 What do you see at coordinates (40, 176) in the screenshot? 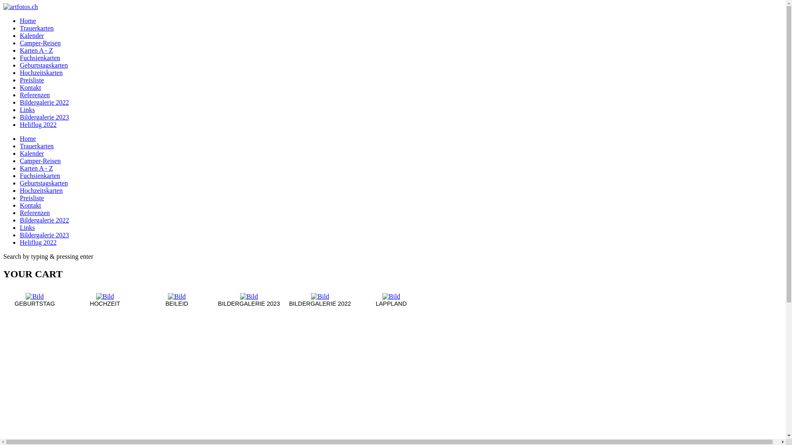
I see `Fuchsienkarten` at bounding box center [40, 176].